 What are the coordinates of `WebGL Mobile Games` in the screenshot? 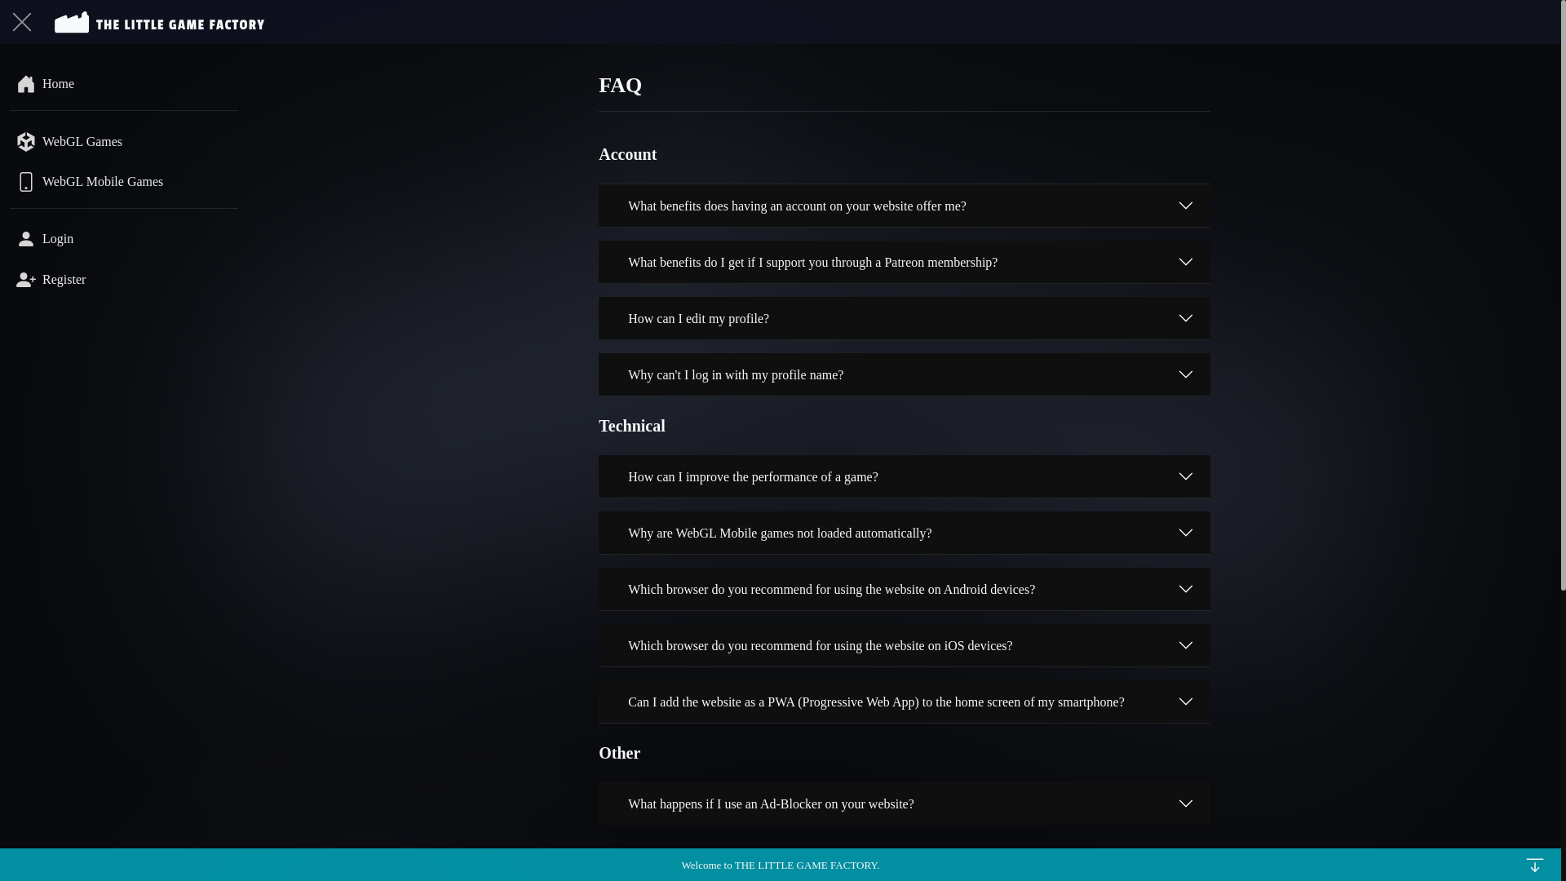 It's located at (123, 181).